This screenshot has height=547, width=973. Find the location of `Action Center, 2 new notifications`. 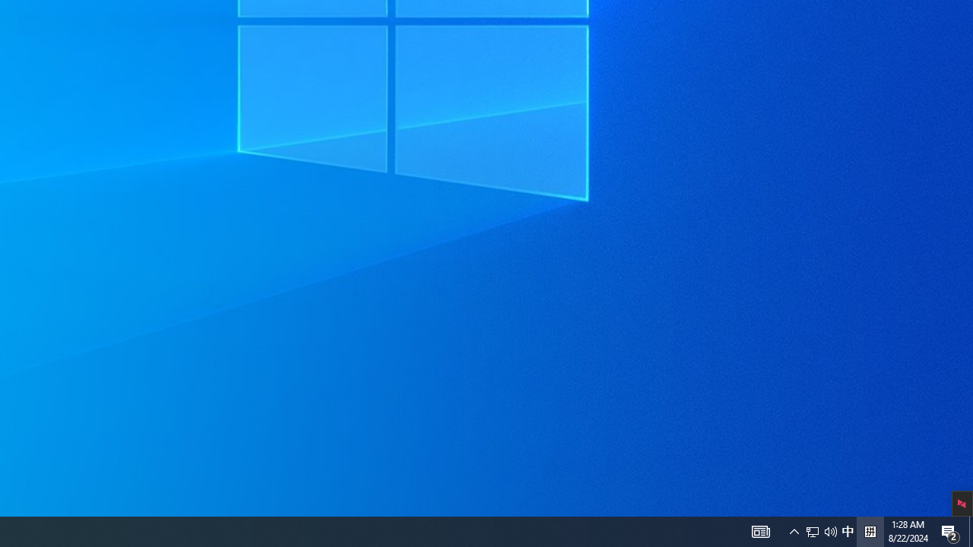

Action Center, 2 new notifications is located at coordinates (813, 532).